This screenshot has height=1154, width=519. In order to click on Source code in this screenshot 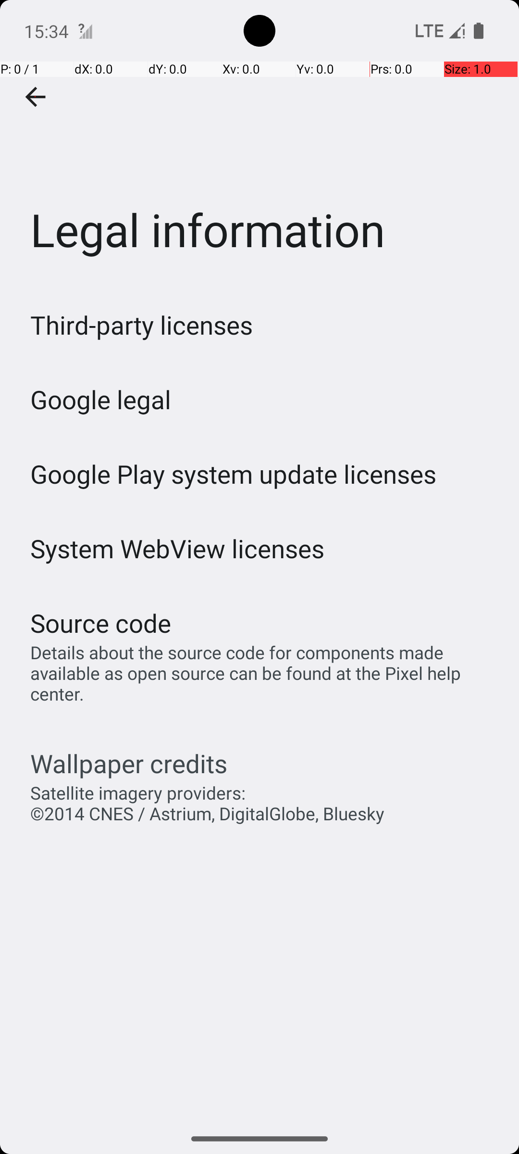, I will do `click(101, 623)`.